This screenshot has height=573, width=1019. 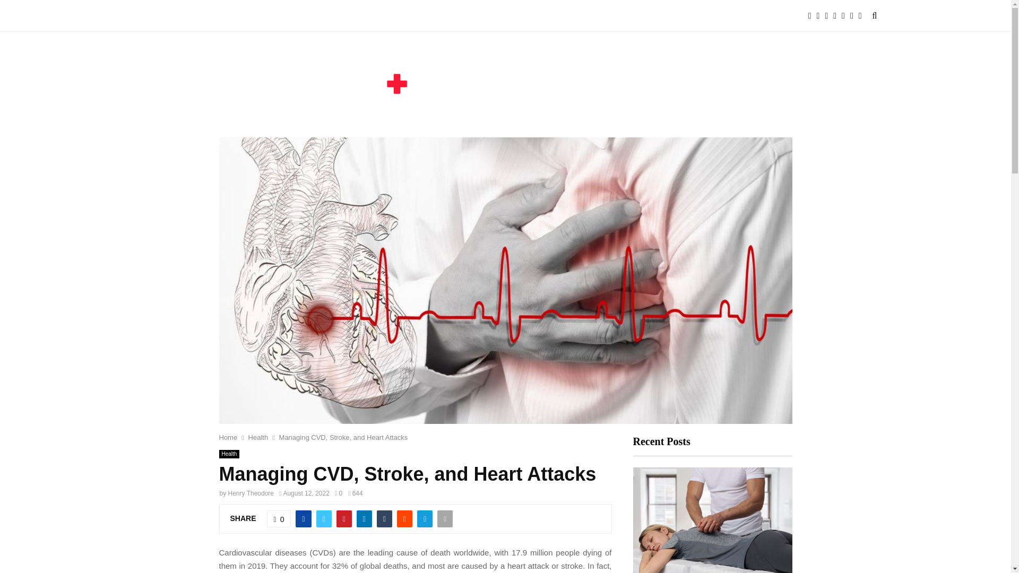 What do you see at coordinates (279, 519) in the screenshot?
I see `Like` at bounding box center [279, 519].